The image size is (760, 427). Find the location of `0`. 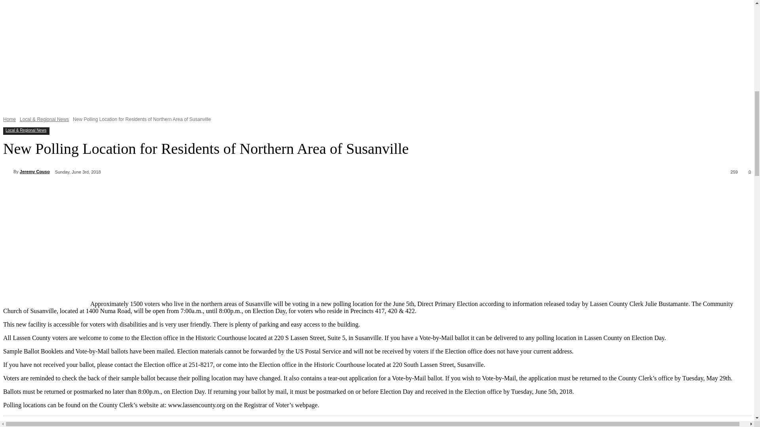

0 is located at coordinates (748, 171).